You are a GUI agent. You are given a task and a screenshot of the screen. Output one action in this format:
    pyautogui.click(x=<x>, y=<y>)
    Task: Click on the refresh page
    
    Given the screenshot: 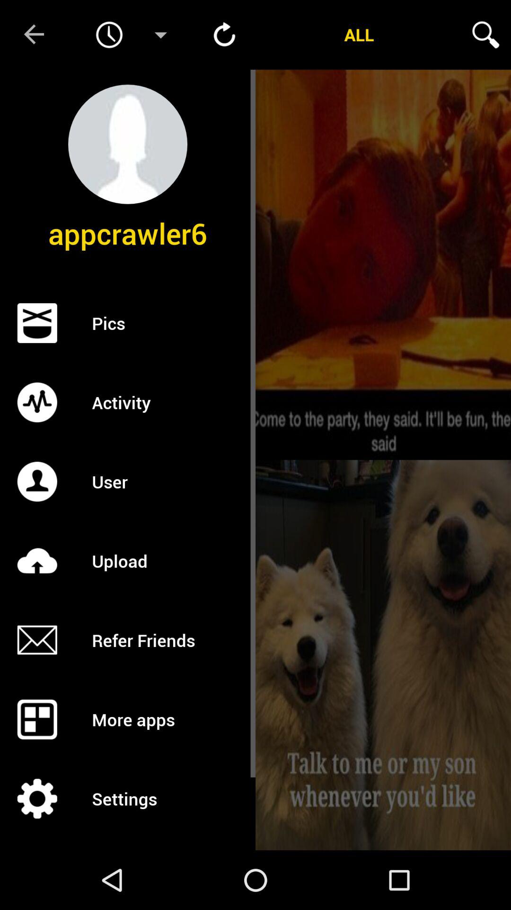 What is the action you would take?
    pyautogui.click(x=224, y=35)
    